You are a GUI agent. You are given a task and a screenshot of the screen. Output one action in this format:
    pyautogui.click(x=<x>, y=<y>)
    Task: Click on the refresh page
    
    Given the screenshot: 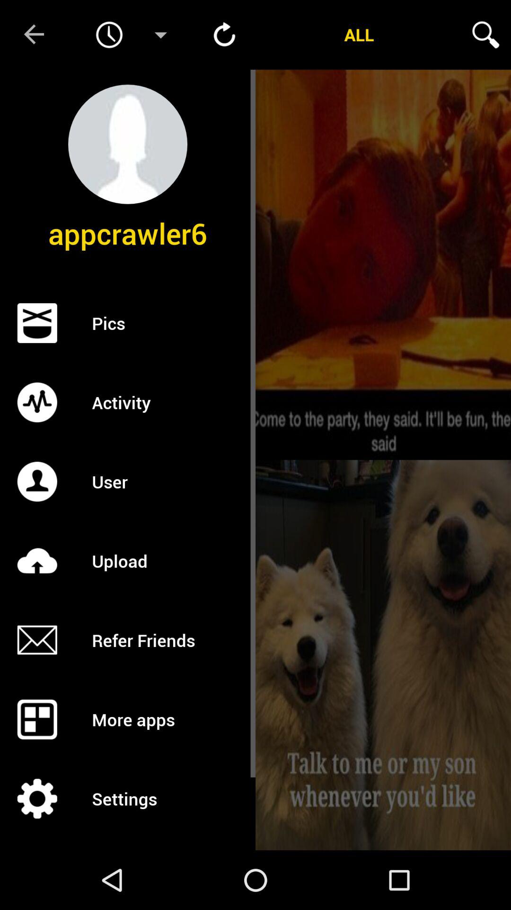 What is the action you would take?
    pyautogui.click(x=224, y=35)
    